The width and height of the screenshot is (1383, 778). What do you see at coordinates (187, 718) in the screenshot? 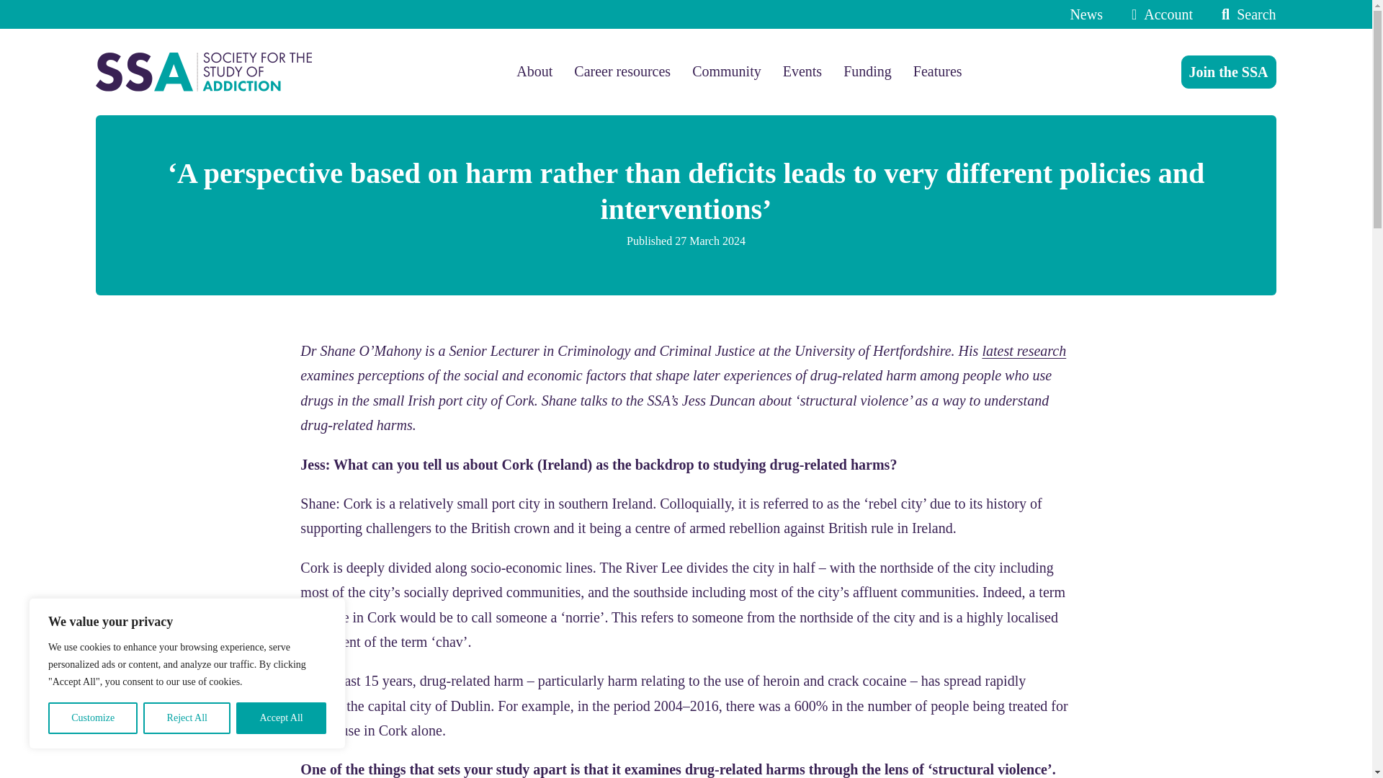
I see `Reject All` at bounding box center [187, 718].